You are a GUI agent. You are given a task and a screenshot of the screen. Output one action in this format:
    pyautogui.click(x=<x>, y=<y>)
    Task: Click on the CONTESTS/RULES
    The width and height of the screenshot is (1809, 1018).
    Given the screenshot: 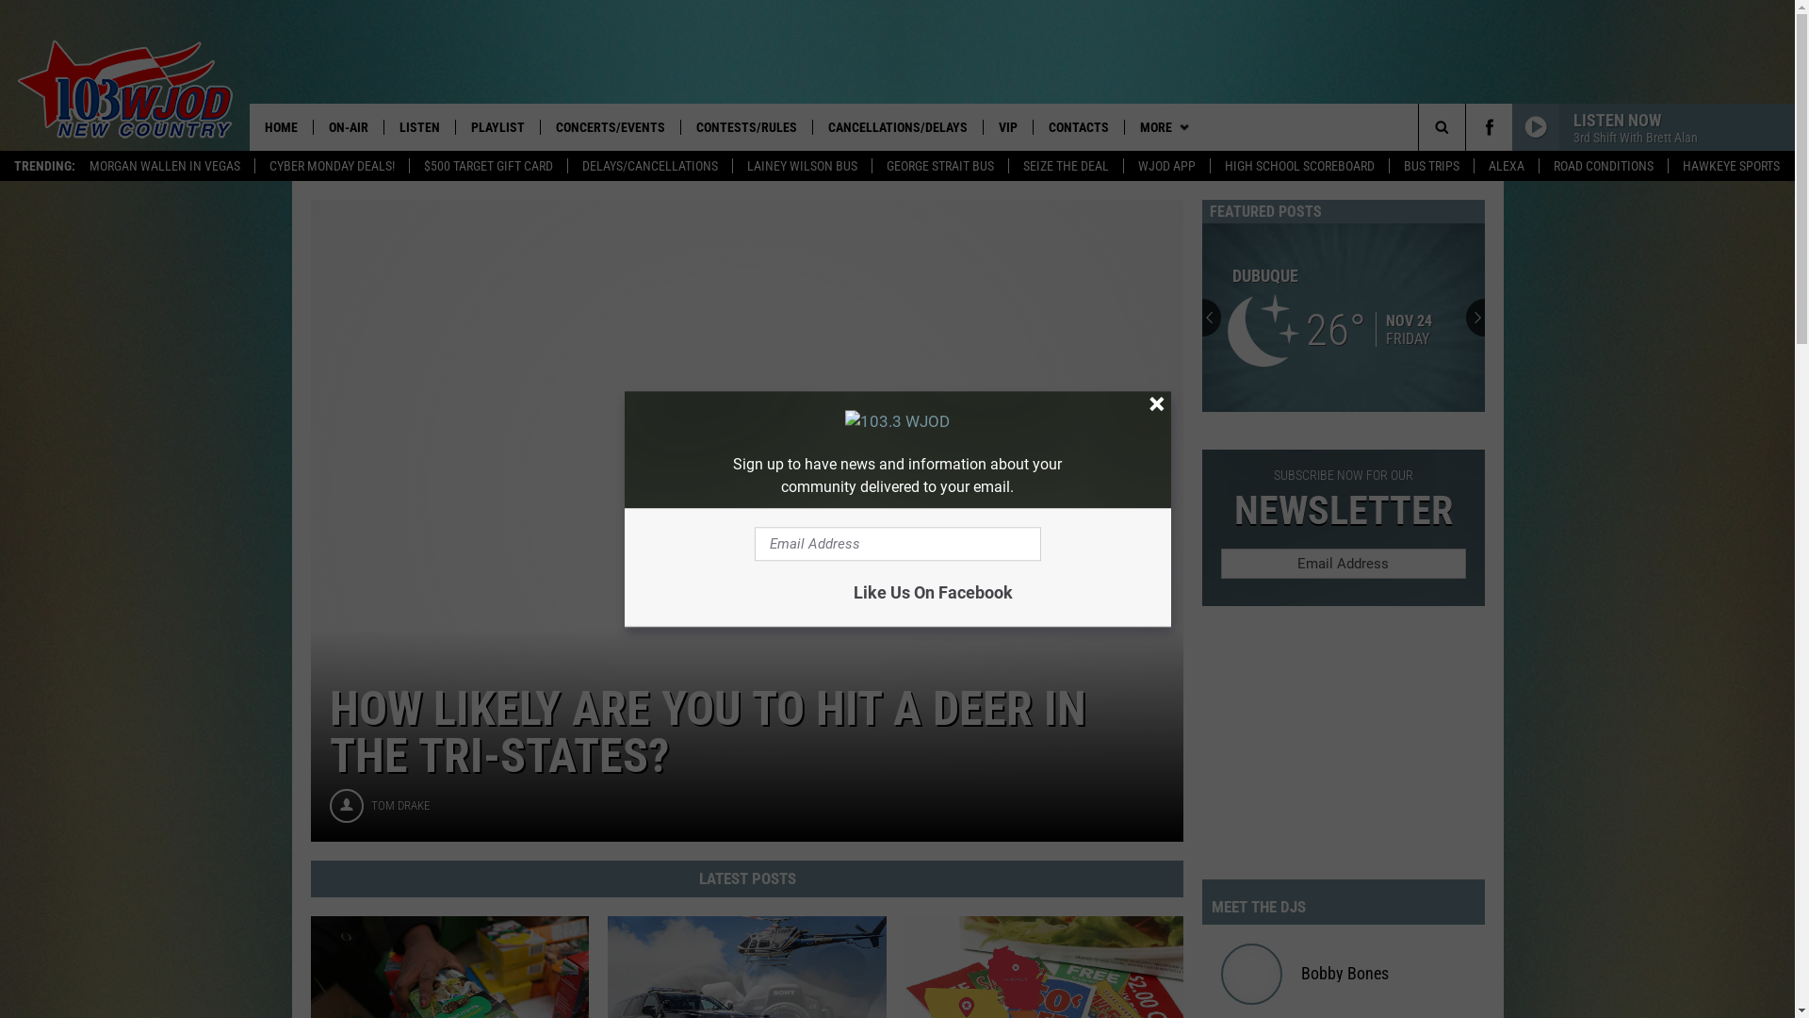 What is the action you would take?
    pyautogui.click(x=746, y=127)
    